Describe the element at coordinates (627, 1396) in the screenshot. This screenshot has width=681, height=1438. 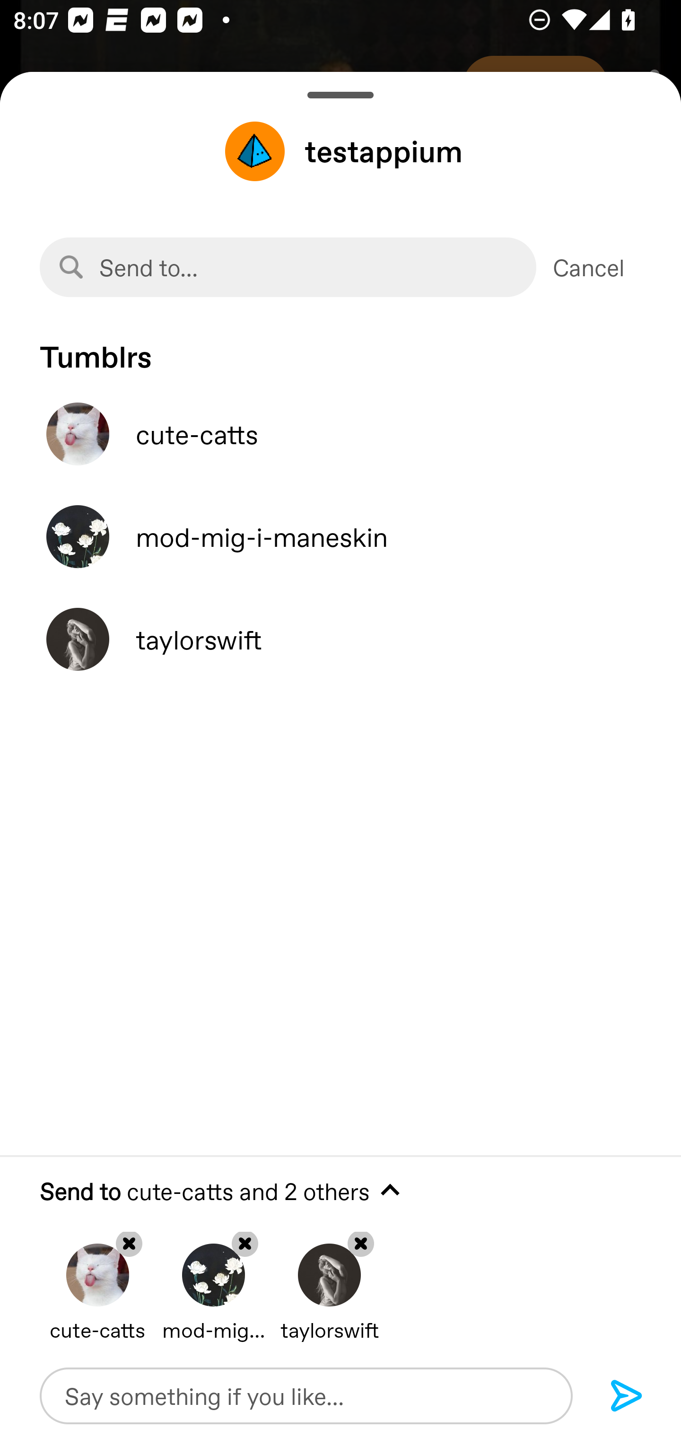
I see `Send` at that location.